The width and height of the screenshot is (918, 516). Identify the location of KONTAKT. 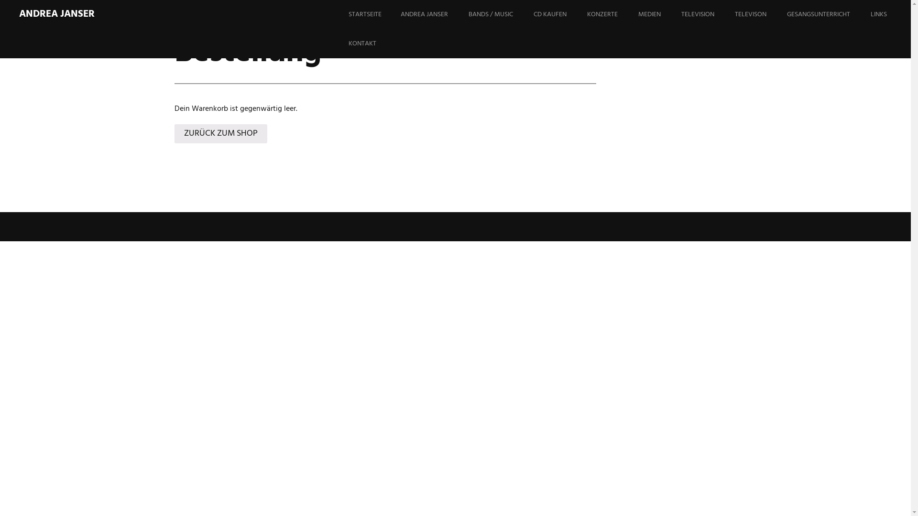
(372, 44).